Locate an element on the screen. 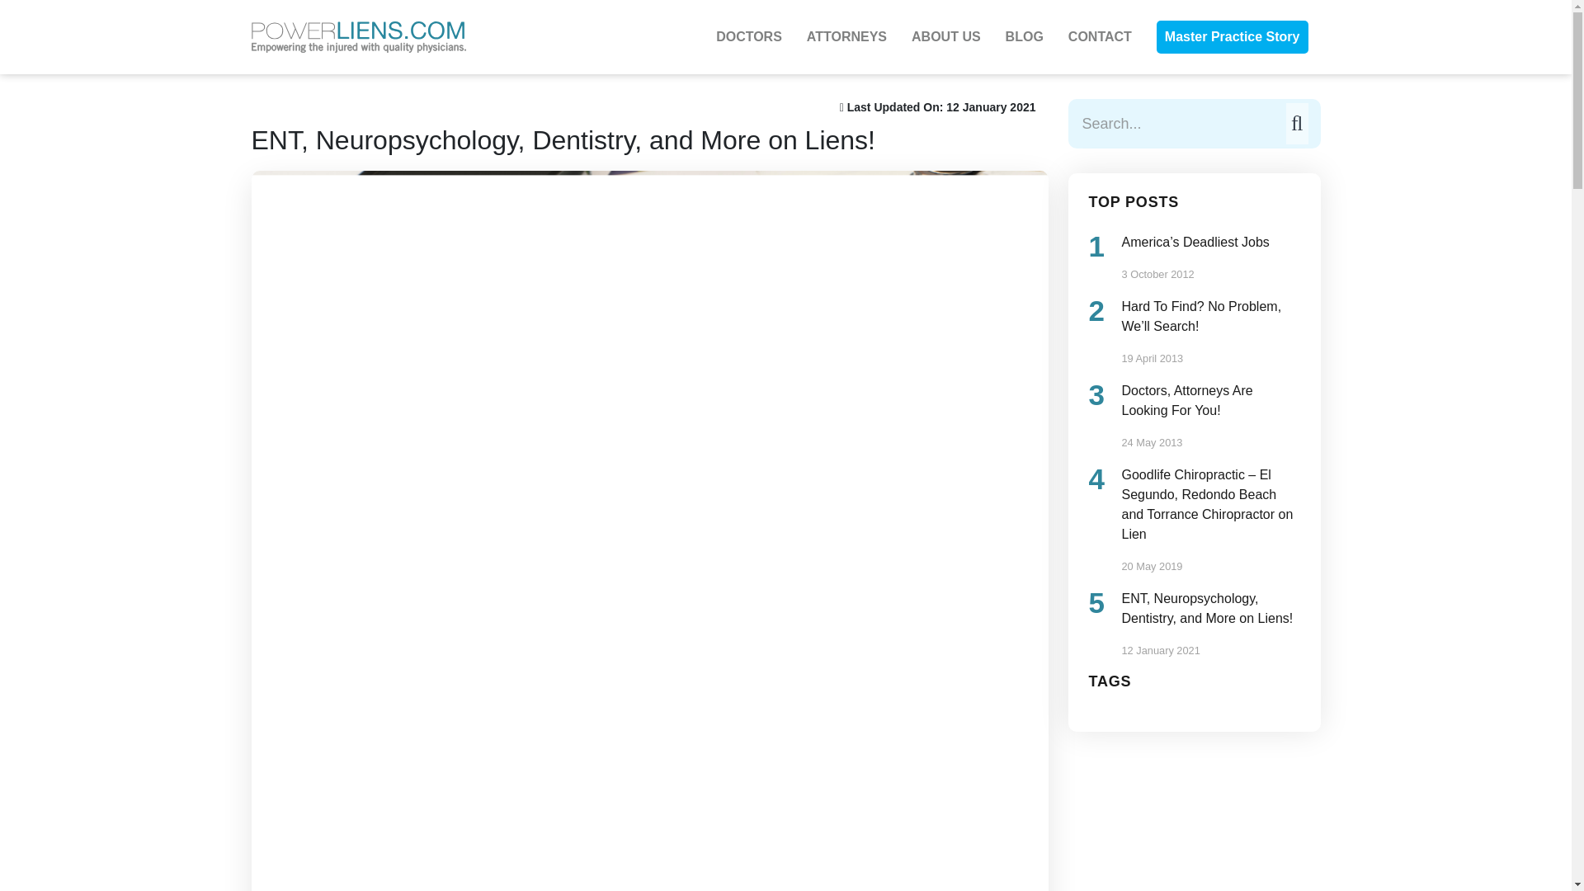  ENT, Neuropsychology, Dentistry, and More on Liens! is located at coordinates (1211, 609).